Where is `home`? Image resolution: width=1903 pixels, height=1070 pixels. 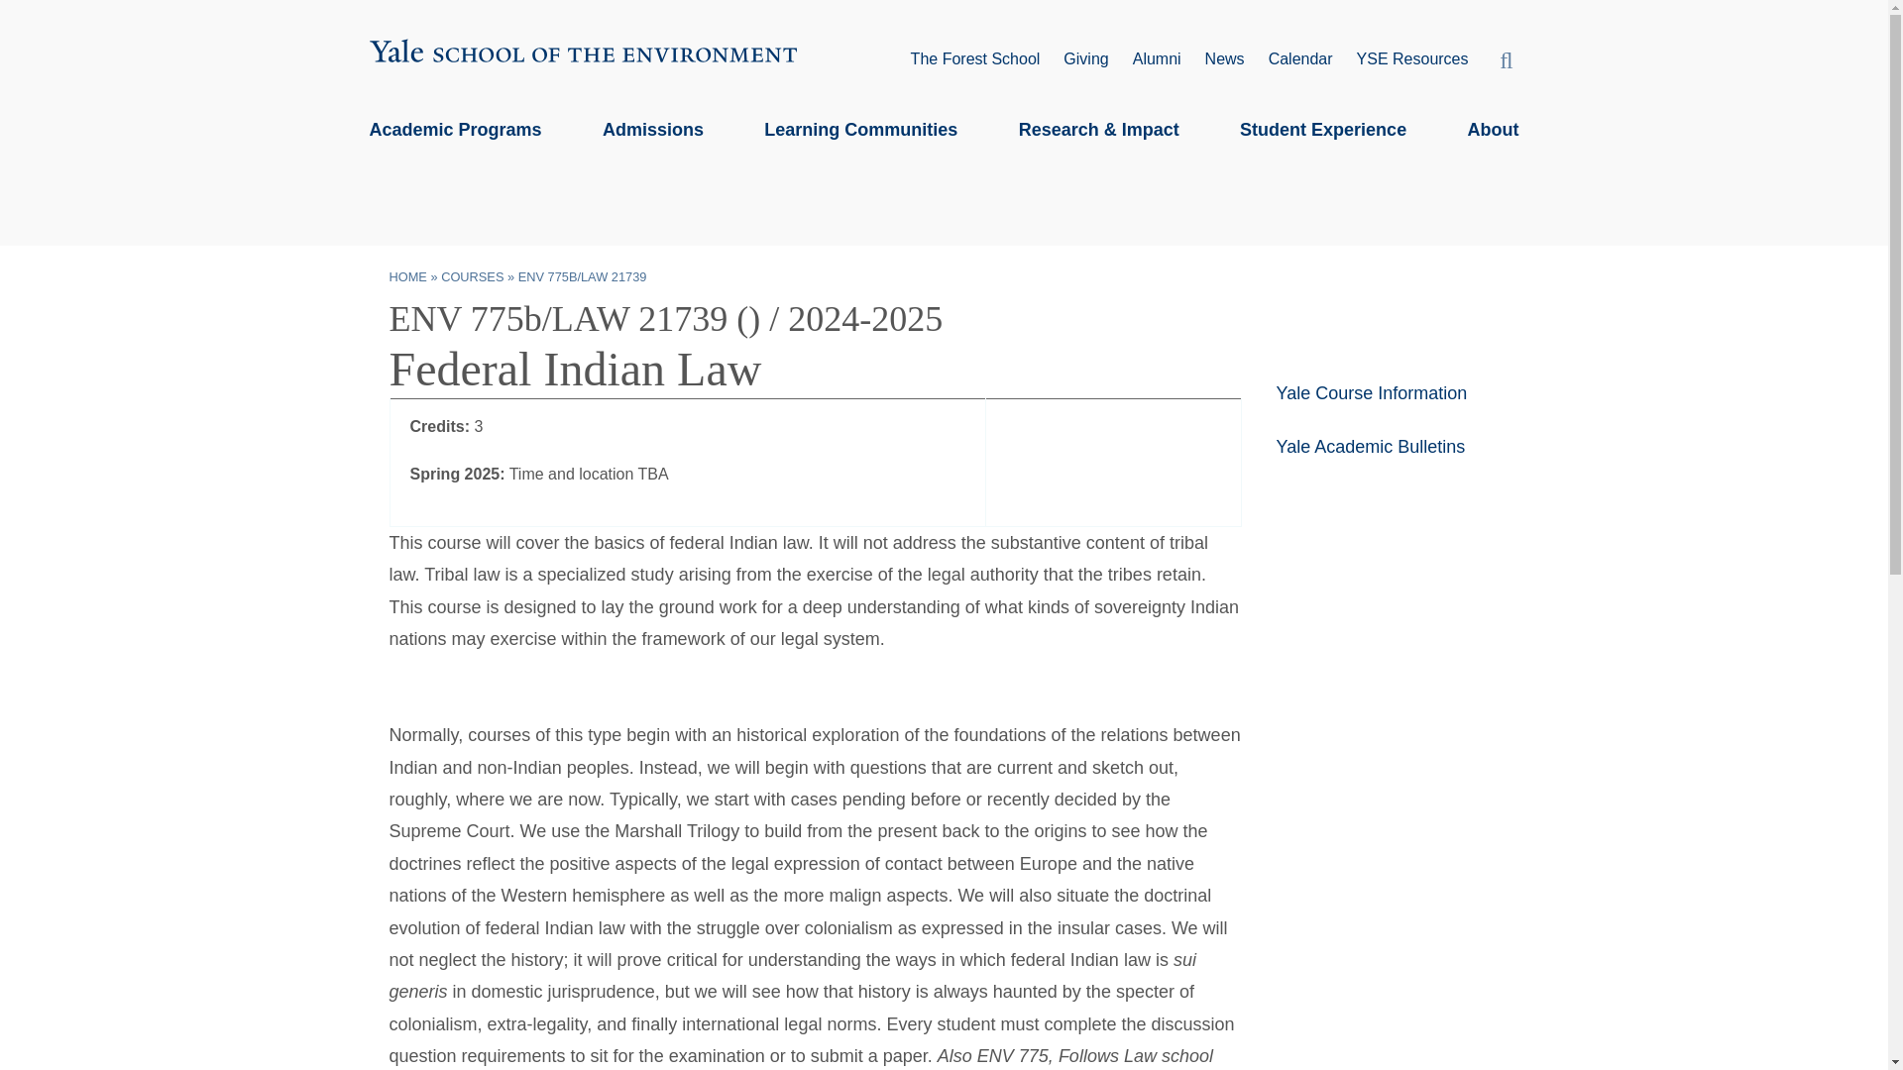 home is located at coordinates (406, 277).